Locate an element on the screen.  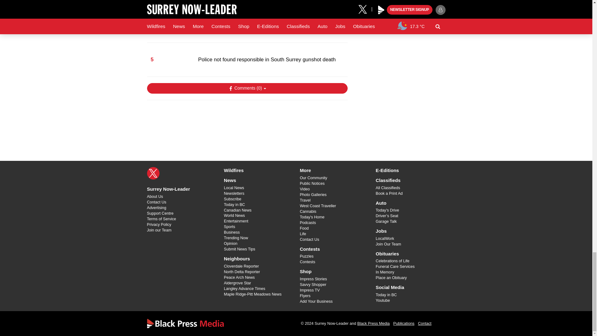
X is located at coordinates (153, 173).